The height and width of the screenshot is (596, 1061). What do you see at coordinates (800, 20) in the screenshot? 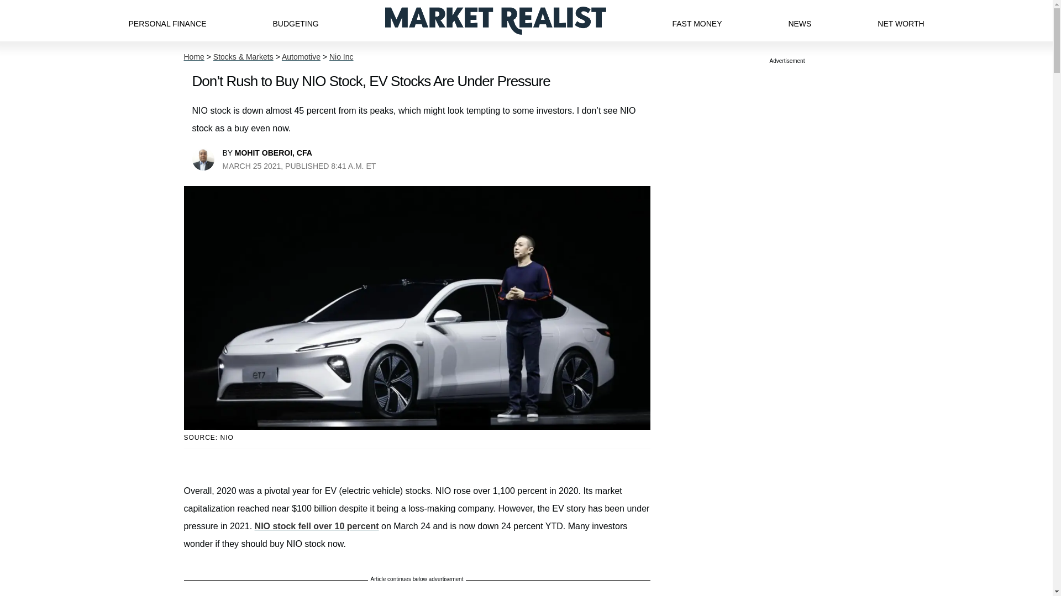
I see `NEWS` at bounding box center [800, 20].